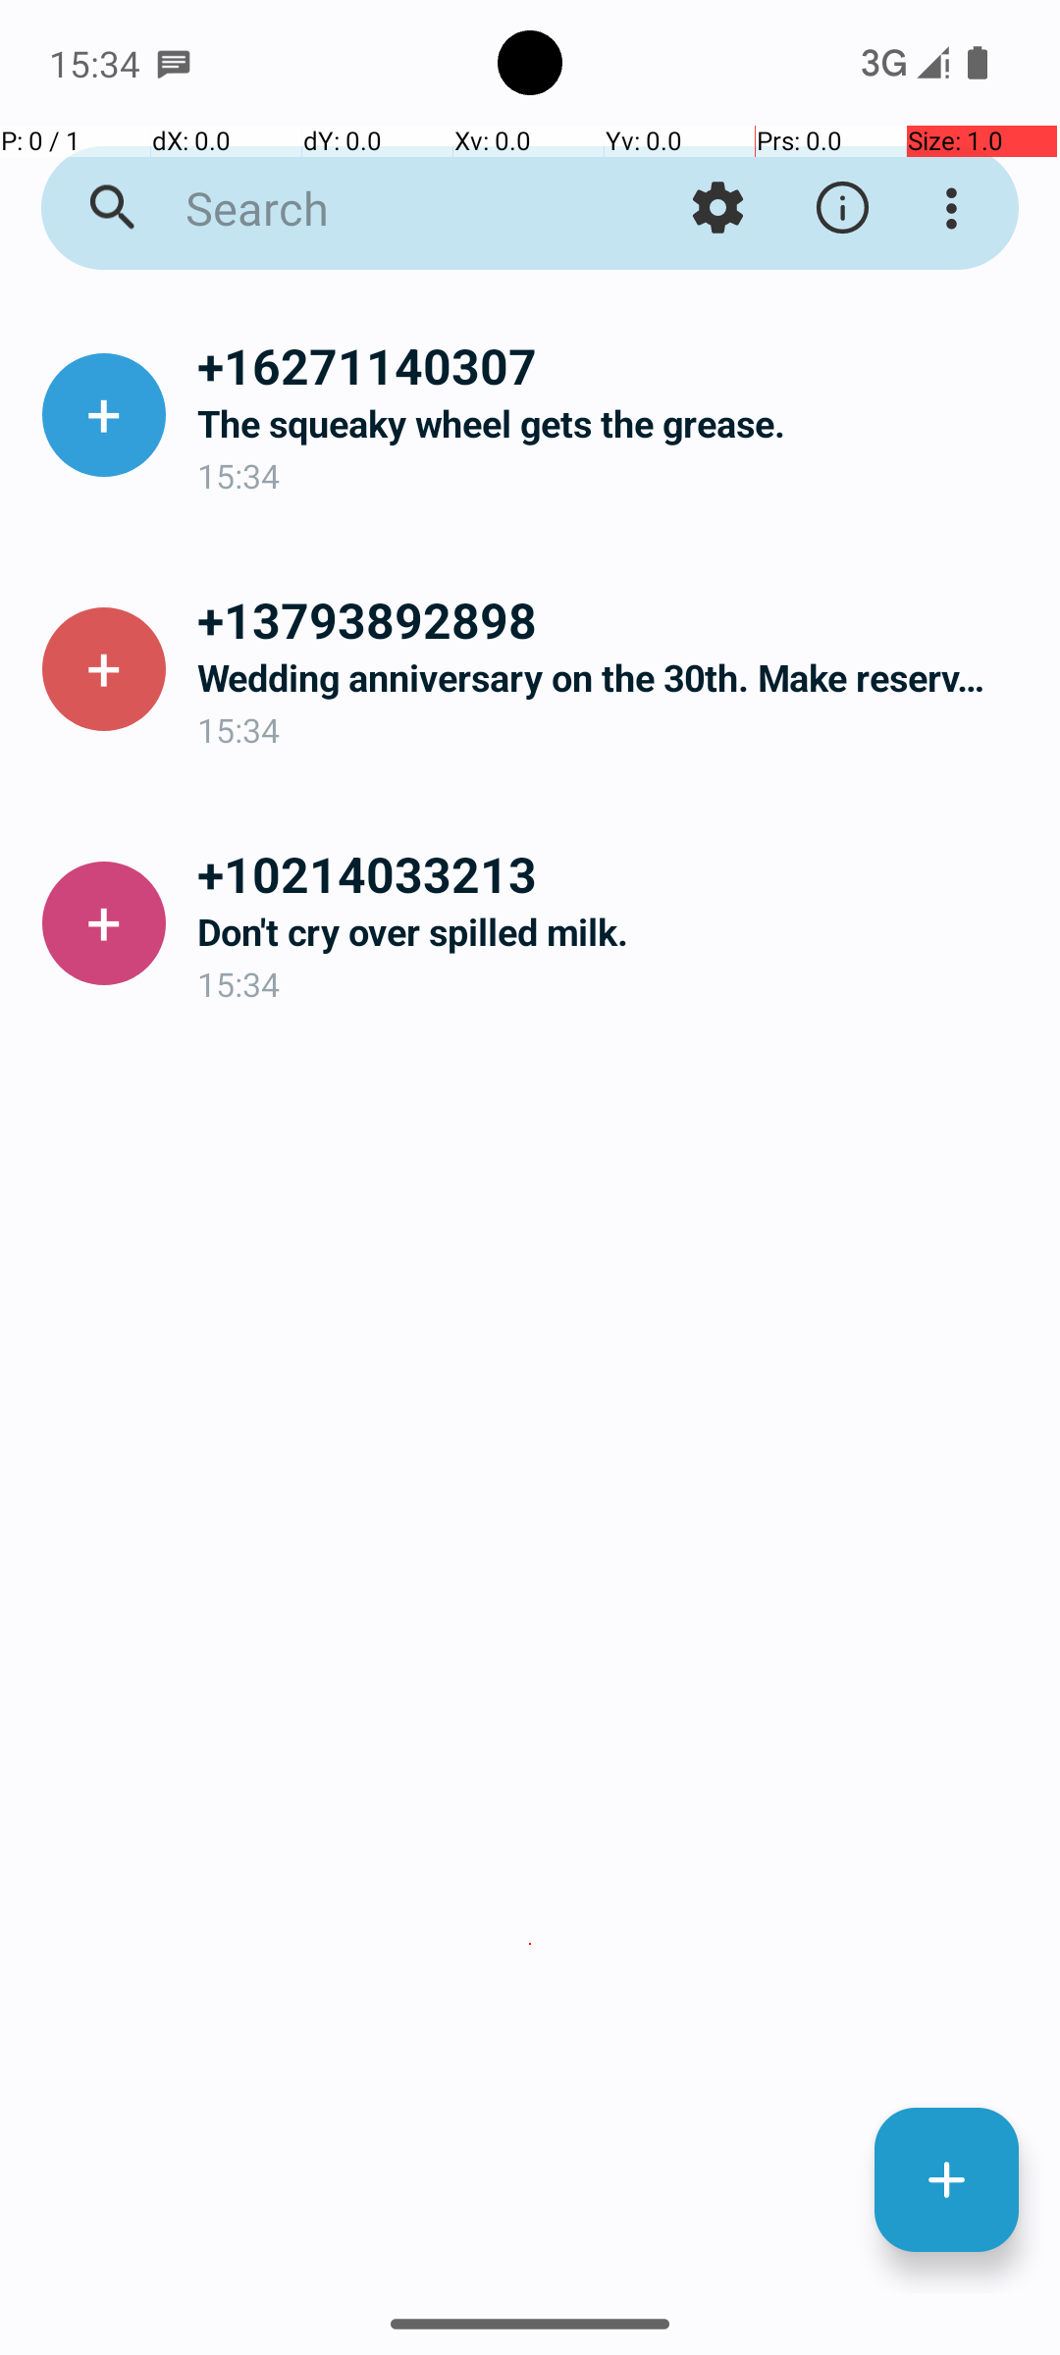 This screenshot has width=1060, height=2355. What do you see at coordinates (612, 677) in the screenshot?
I see `Wedding anniversary on the 30th. Make reservations!` at bounding box center [612, 677].